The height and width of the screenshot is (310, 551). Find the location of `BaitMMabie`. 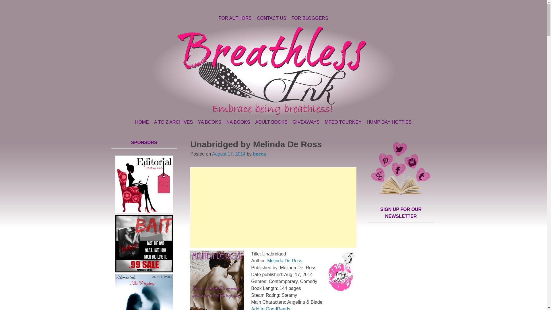

BaitMMabie is located at coordinates (144, 271).